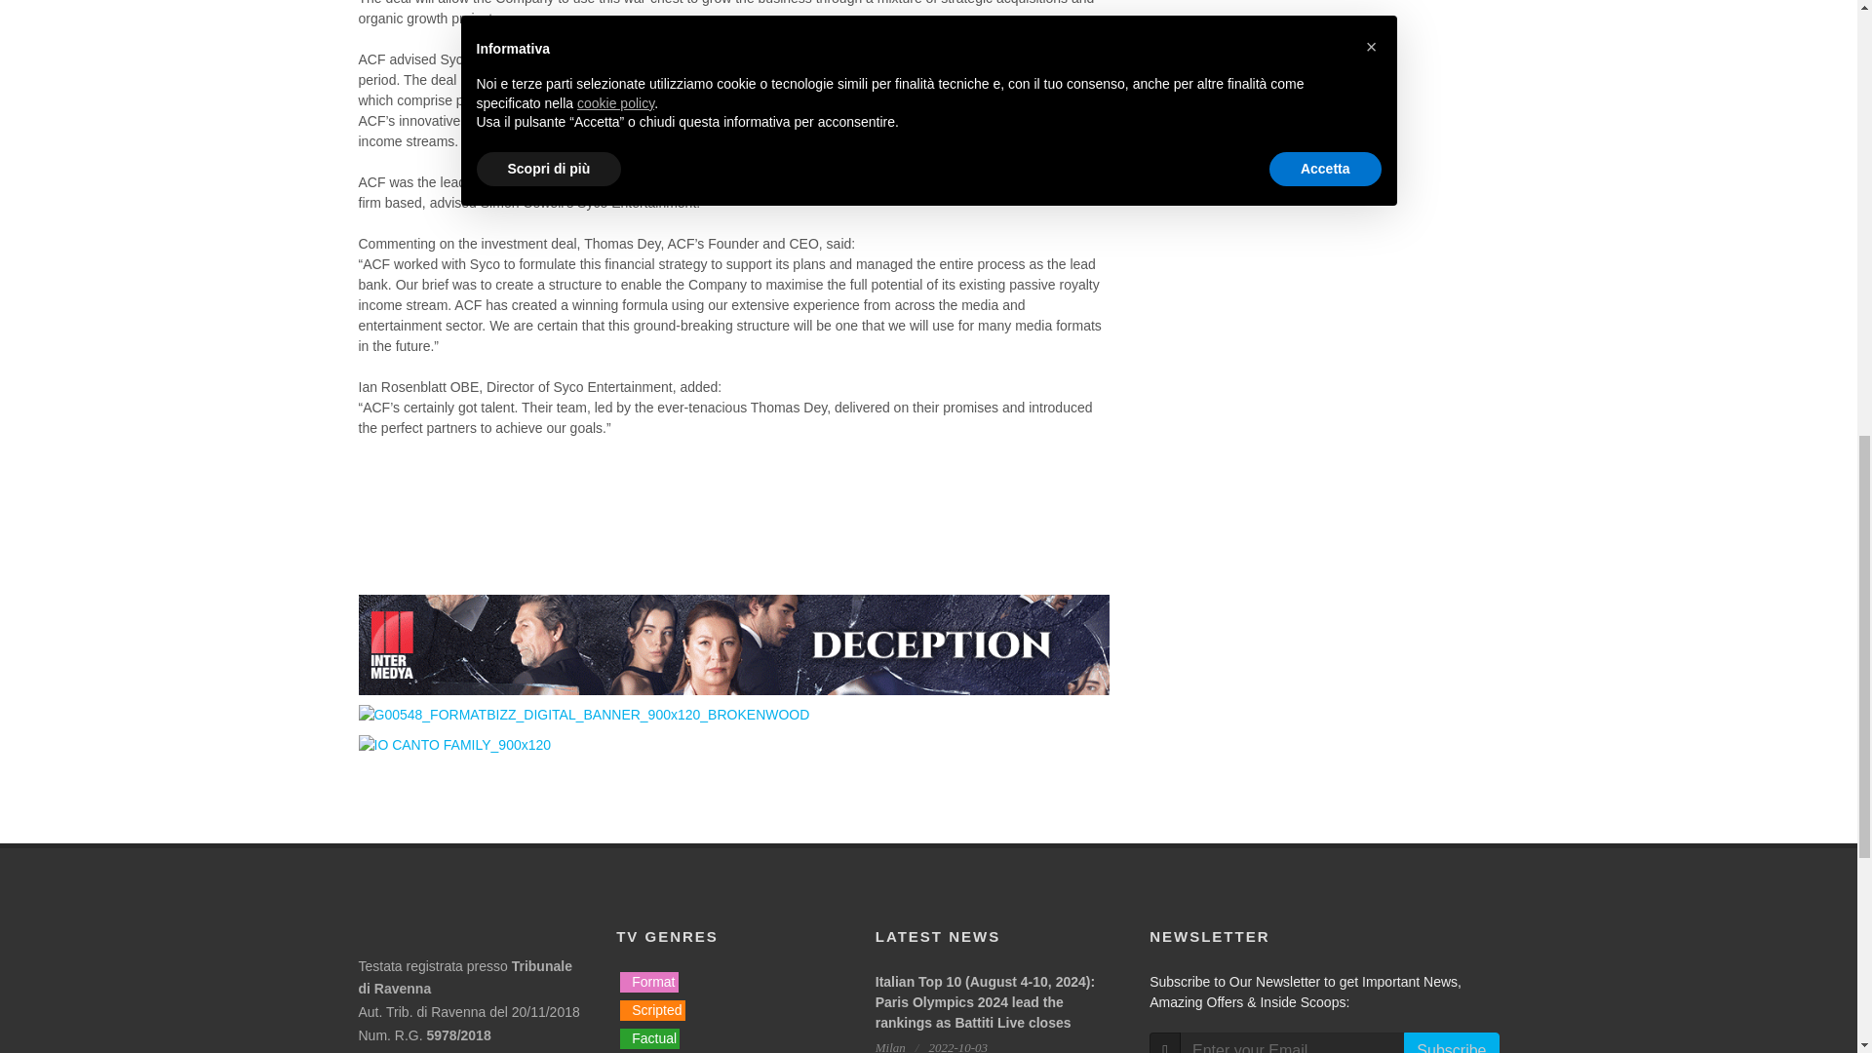 This screenshot has width=1872, height=1053. I want to click on Format, so click(648, 982).